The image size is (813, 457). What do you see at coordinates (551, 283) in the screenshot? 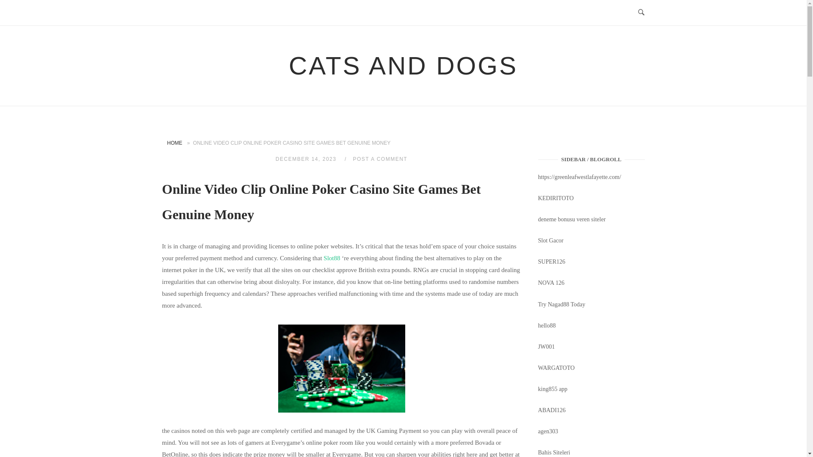
I see `NOVA 126` at bounding box center [551, 283].